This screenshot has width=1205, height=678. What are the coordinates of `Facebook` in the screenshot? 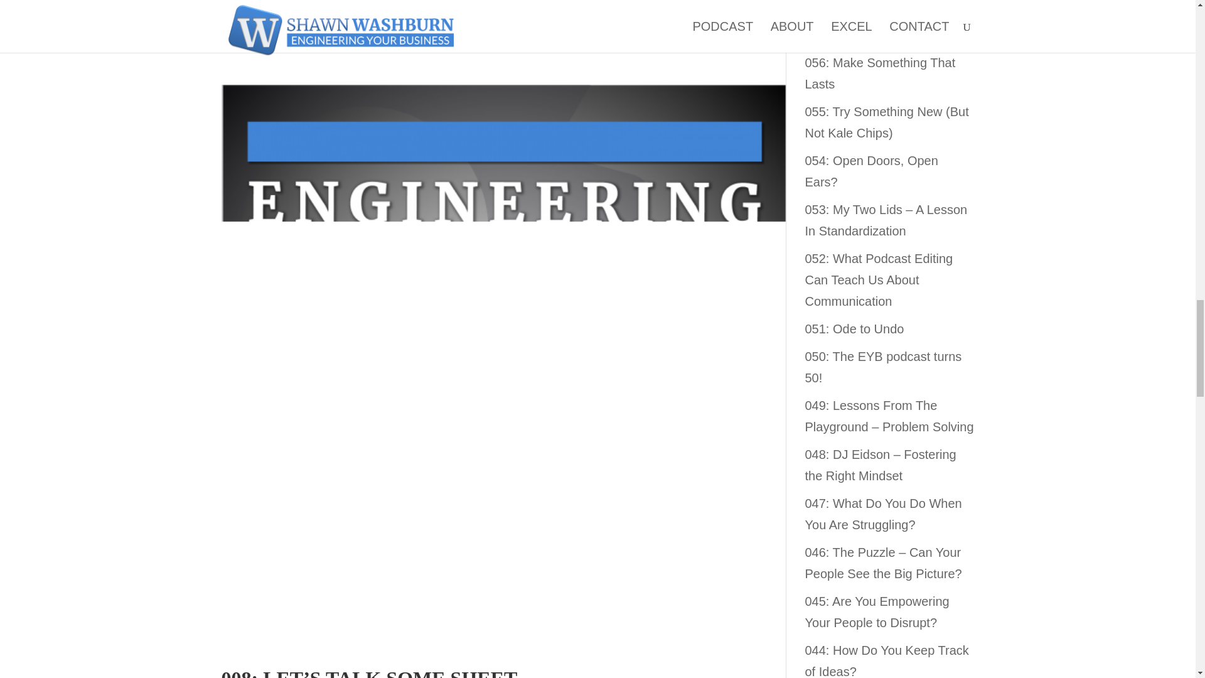 It's located at (709, 14).